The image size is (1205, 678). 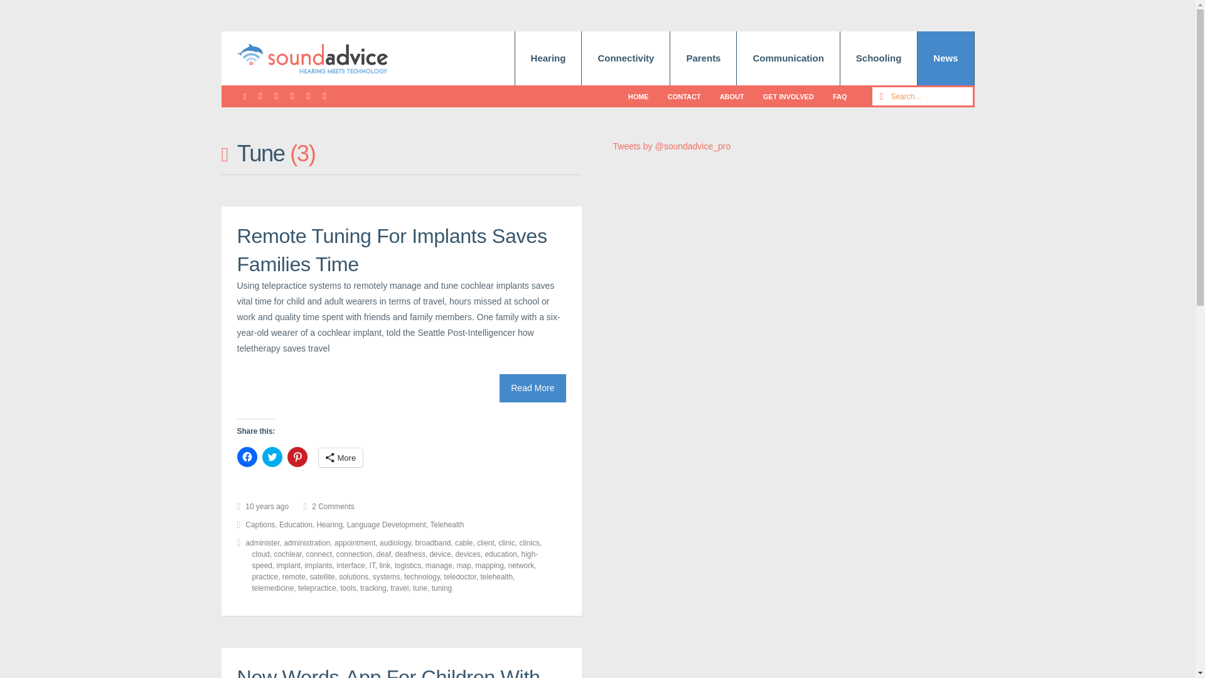 What do you see at coordinates (549, 58) in the screenshot?
I see `Hearing` at bounding box center [549, 58].